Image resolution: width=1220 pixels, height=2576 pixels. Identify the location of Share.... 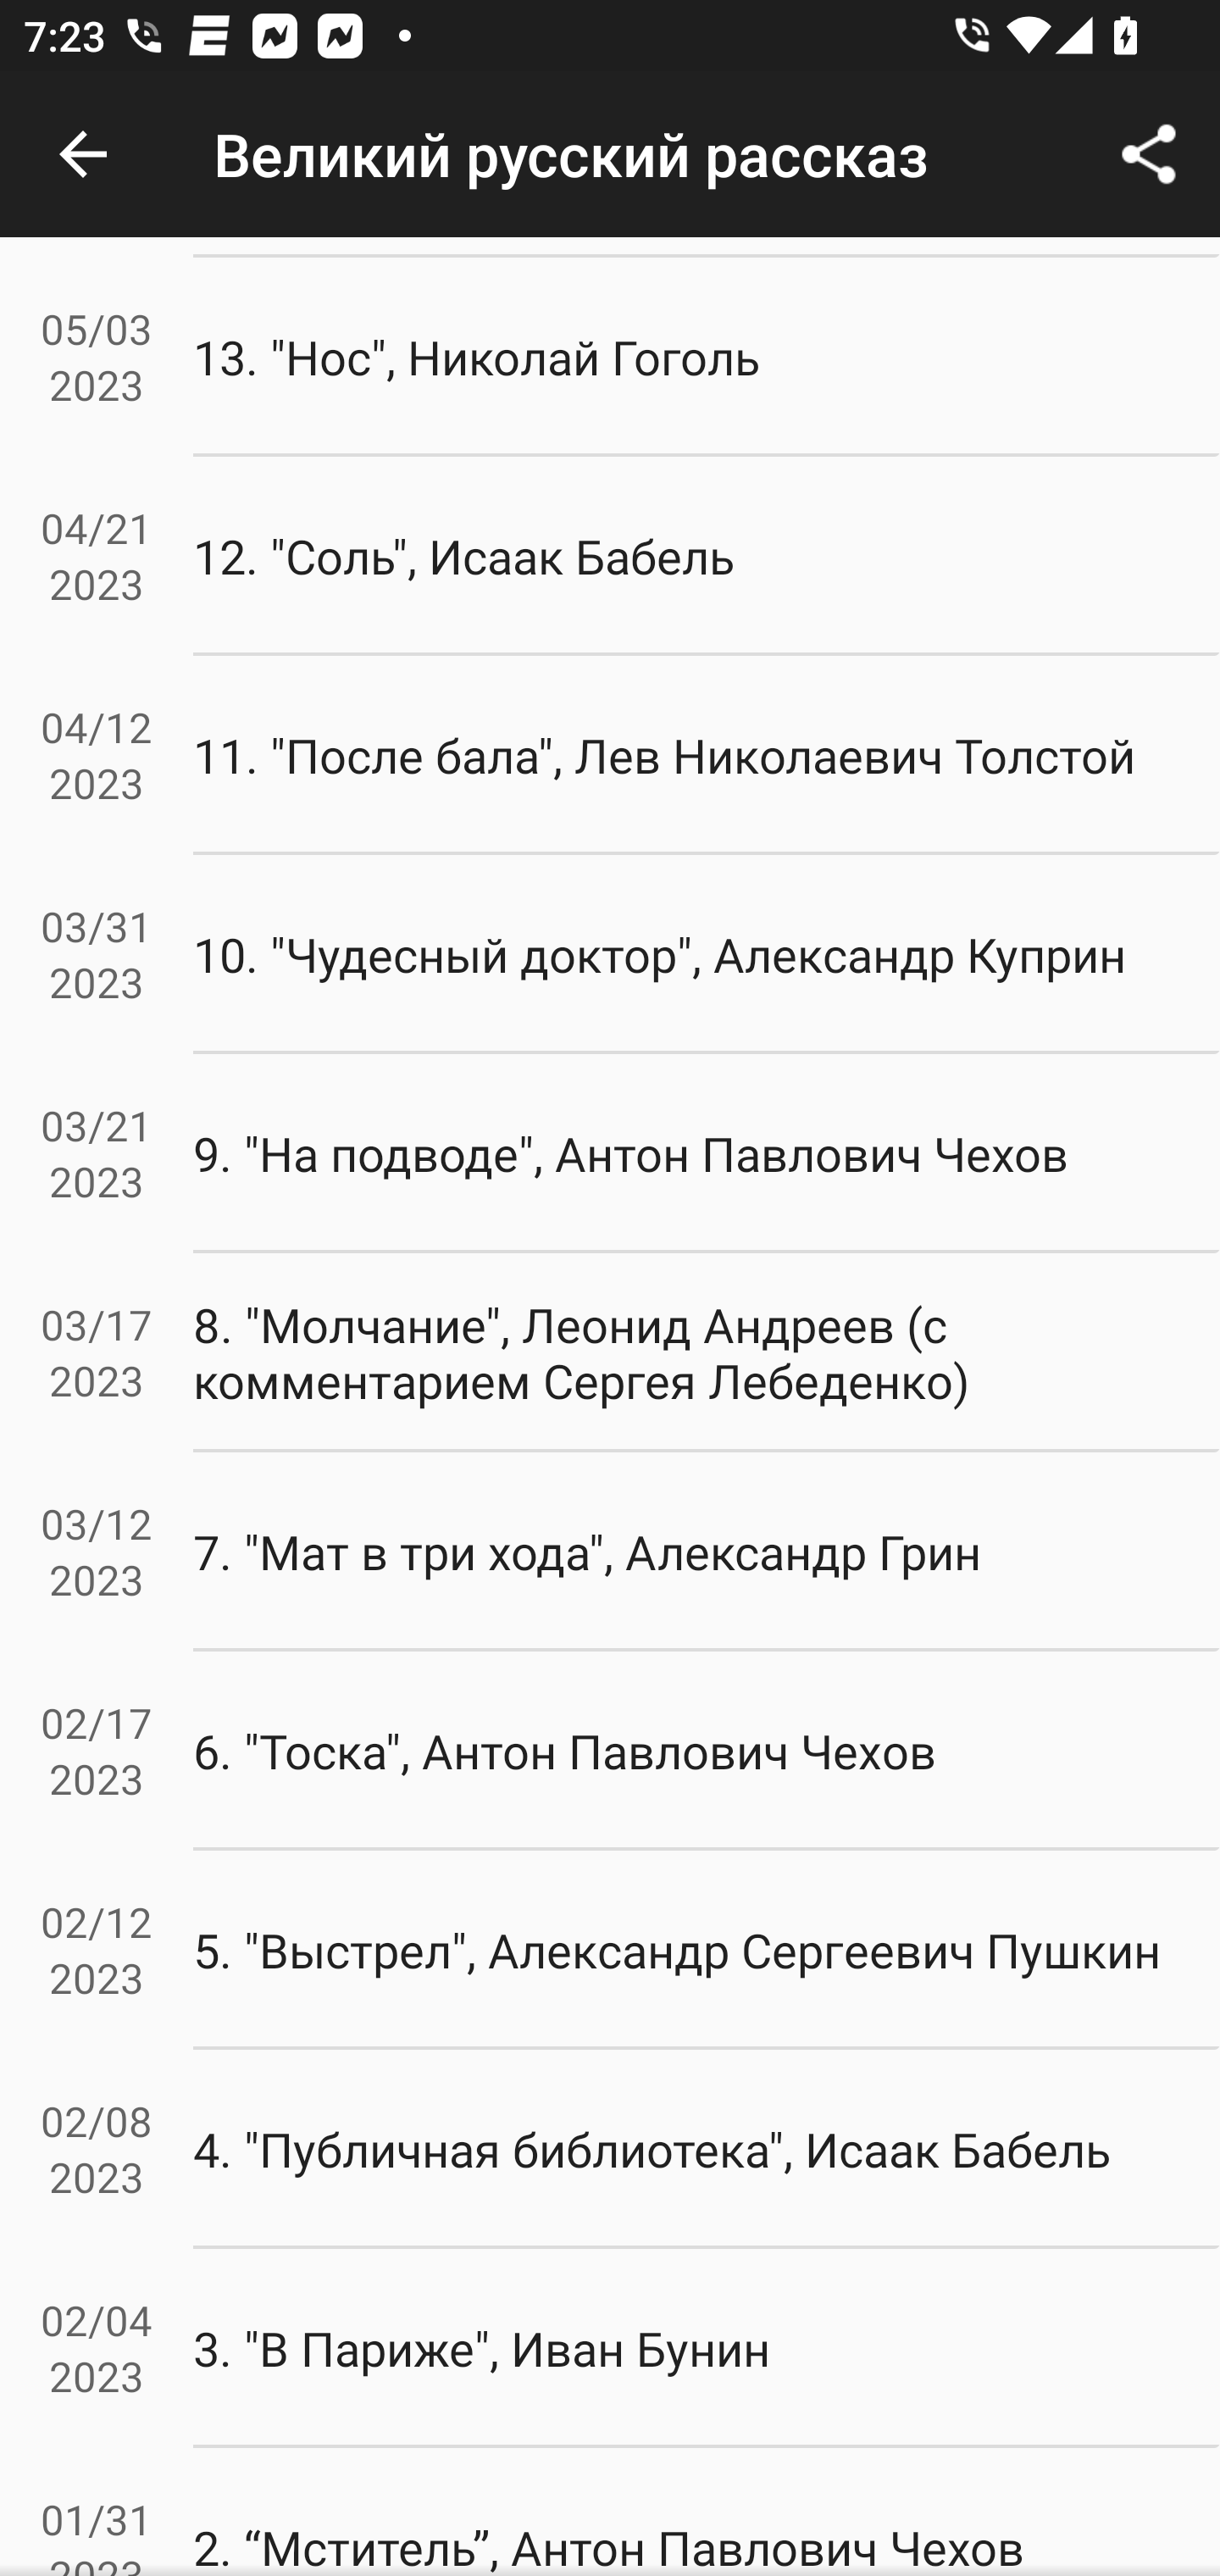
(1149, 154).